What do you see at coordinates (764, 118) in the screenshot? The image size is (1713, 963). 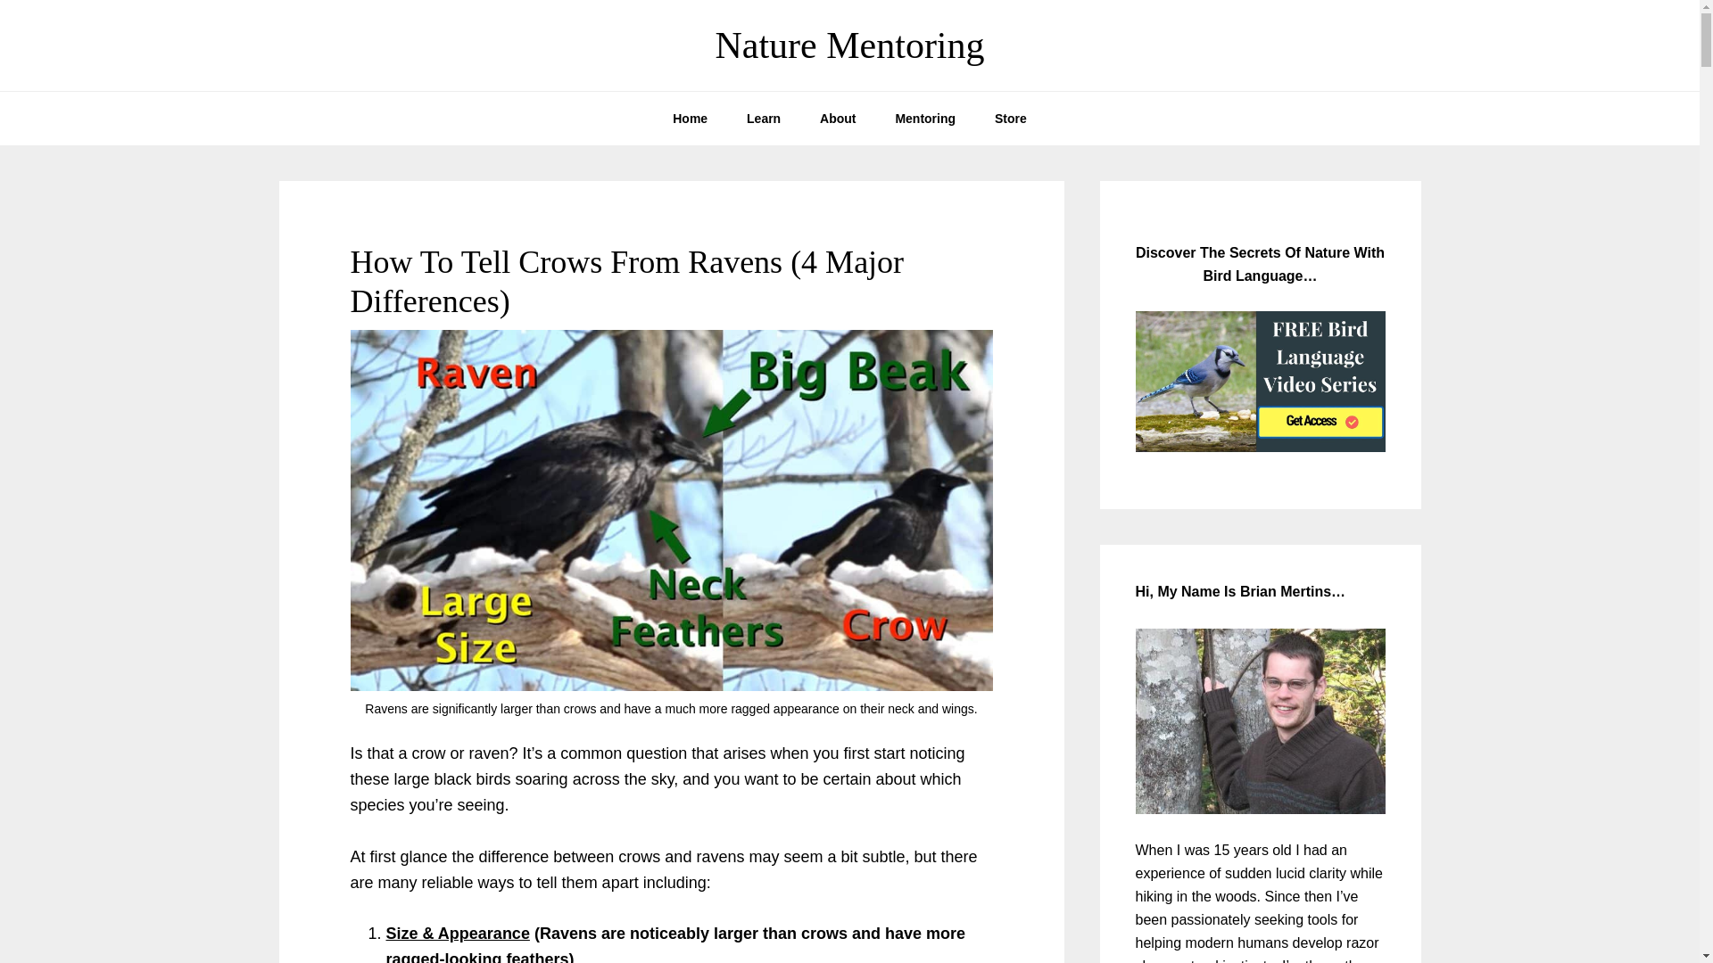 I see `Learn` at bounding box center [764, 118].